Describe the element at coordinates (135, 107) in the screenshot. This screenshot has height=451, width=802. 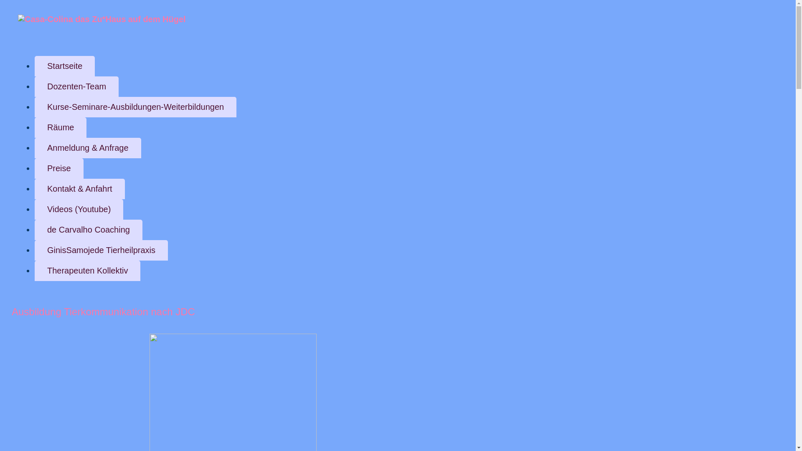
I see `Kurse-Seminare-Ausbildungen-Weiterbildungen` at that location.